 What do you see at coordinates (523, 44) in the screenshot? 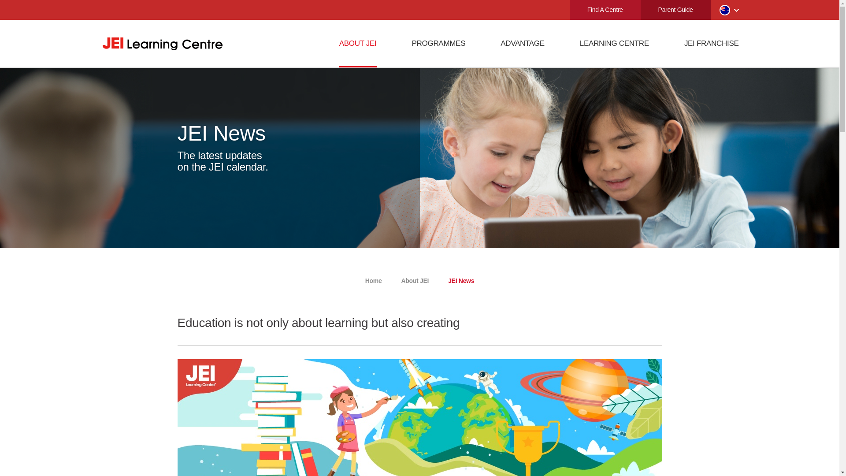
I see `ADVANTAGE` at bounding box center [523, 44].